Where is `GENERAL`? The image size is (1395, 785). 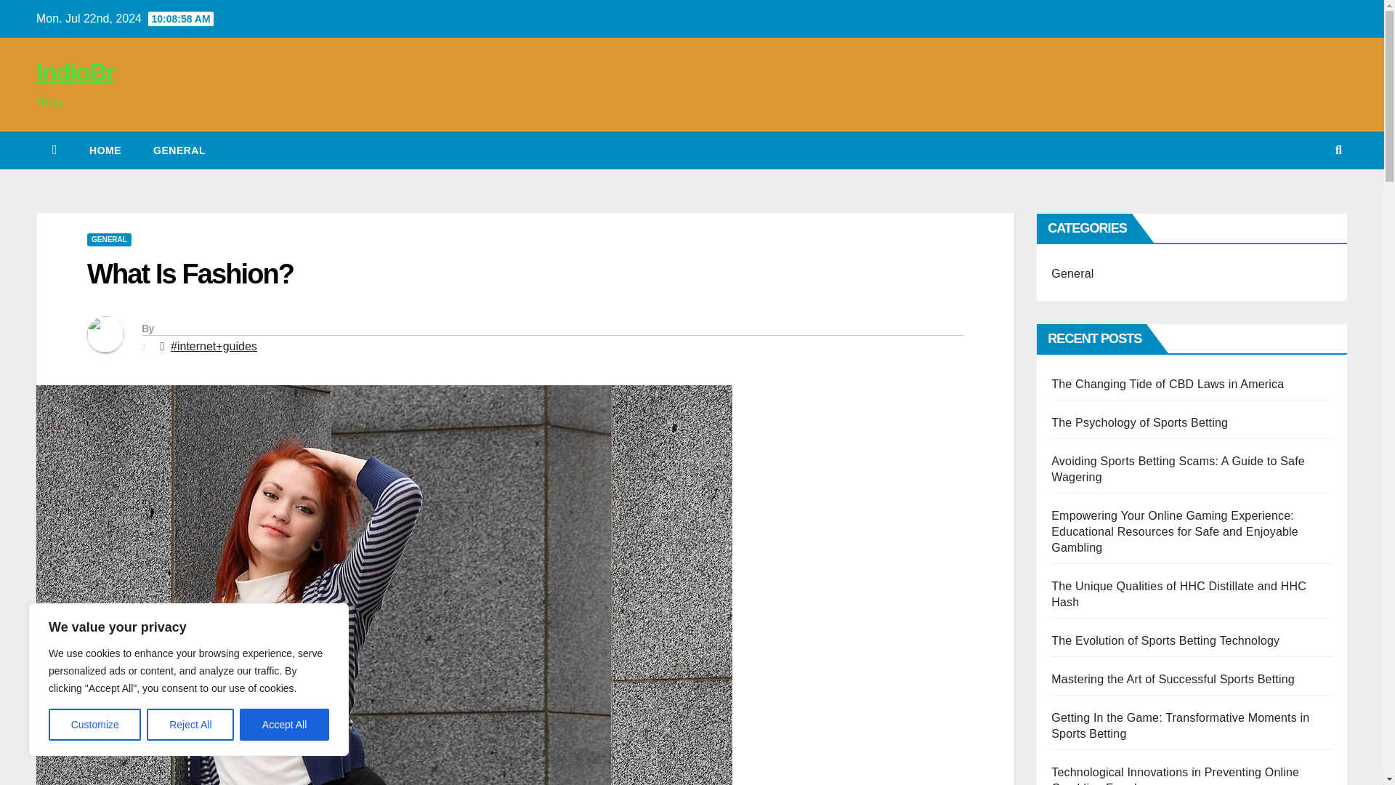 GENERAL is located at coordinates (179, 150).